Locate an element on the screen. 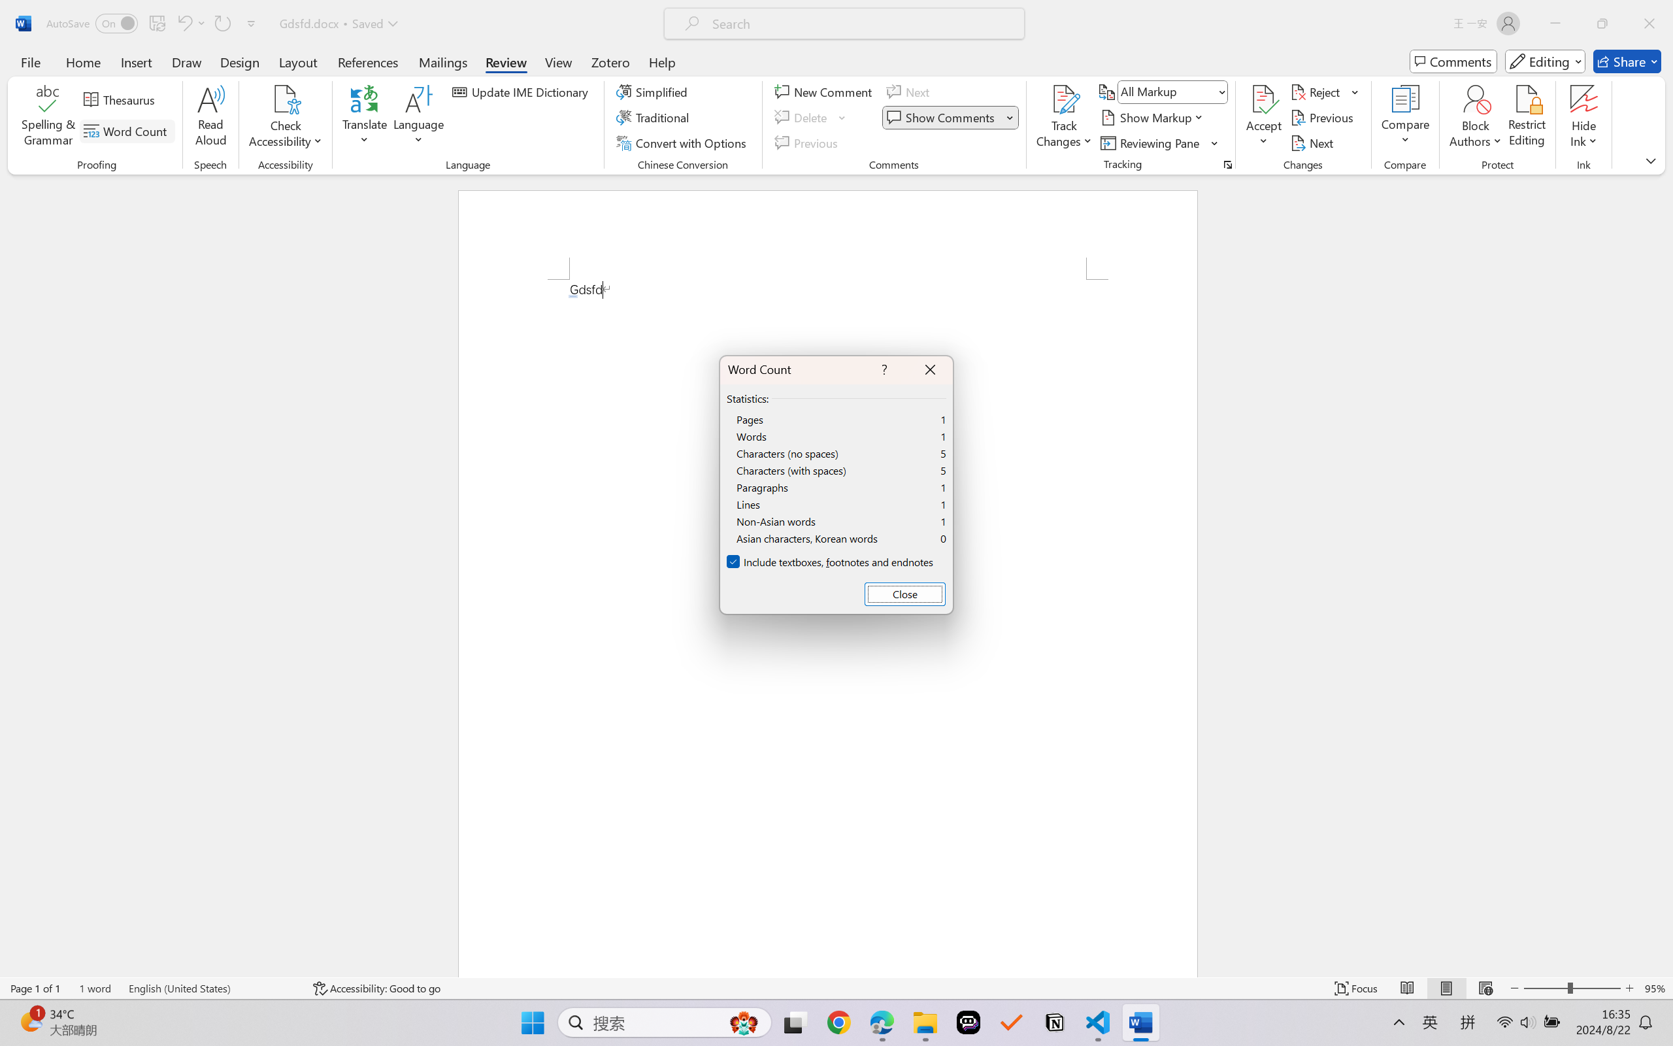  Reviewing Pane is located at coordinates (1151, 143).